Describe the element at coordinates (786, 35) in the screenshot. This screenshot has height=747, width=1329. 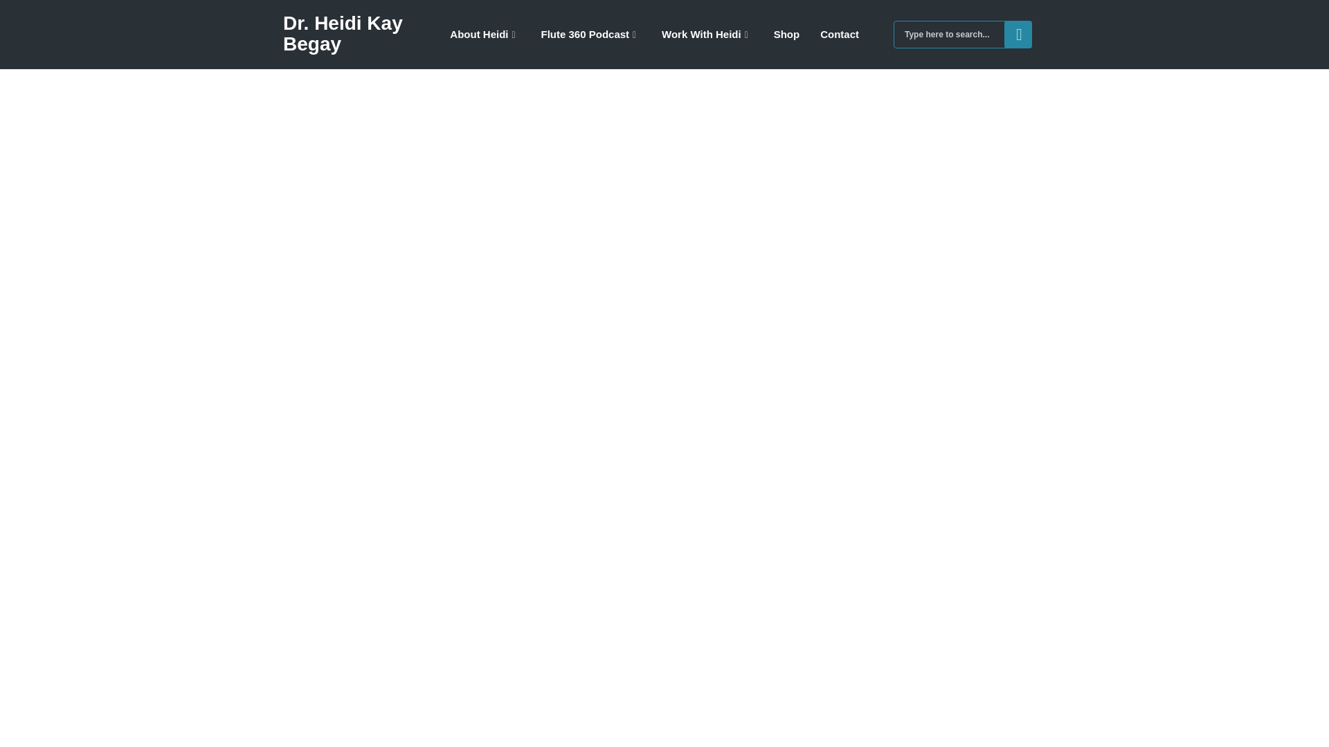
I see `Shop` at that location.